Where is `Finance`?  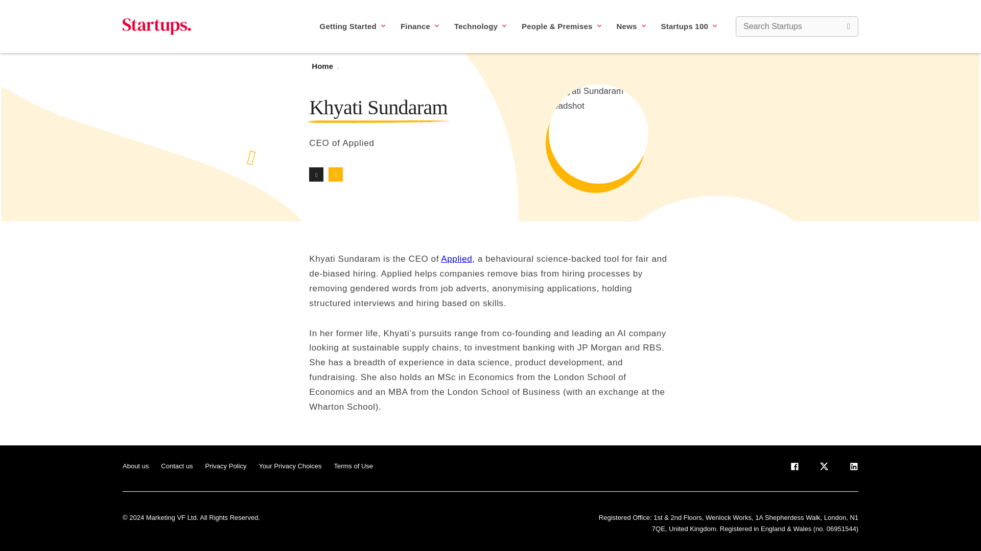
Finance is located at coordinates (419, 26).